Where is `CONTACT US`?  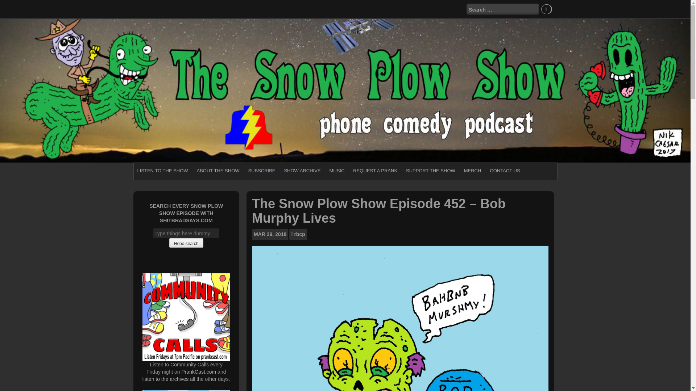 CONTACT US is located at coordinates (505, 171).